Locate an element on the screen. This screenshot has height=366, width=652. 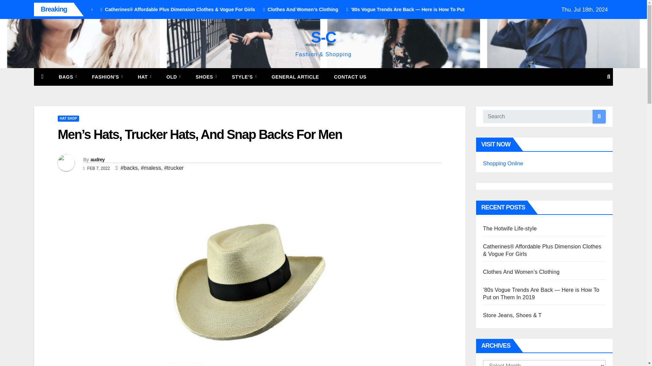
BAGS is located at coordinates (68, 77).